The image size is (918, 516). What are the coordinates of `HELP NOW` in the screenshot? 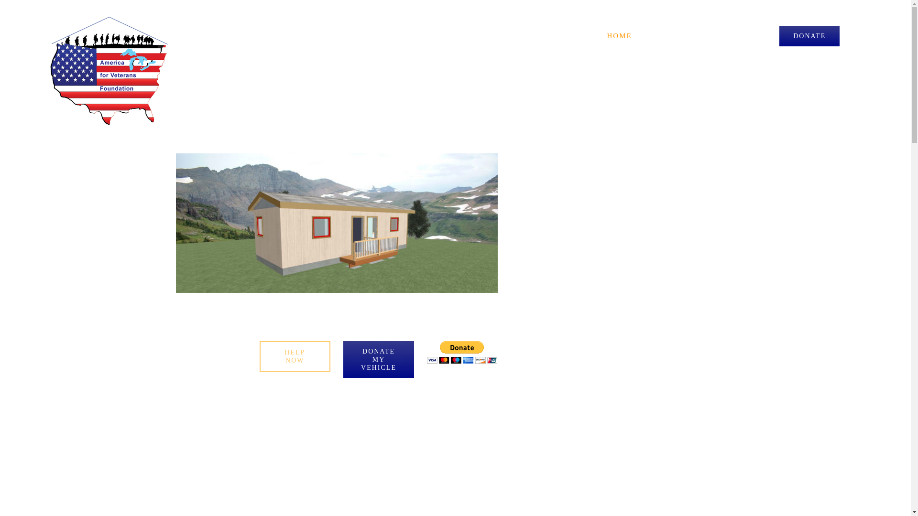 It's located at (295, 356).